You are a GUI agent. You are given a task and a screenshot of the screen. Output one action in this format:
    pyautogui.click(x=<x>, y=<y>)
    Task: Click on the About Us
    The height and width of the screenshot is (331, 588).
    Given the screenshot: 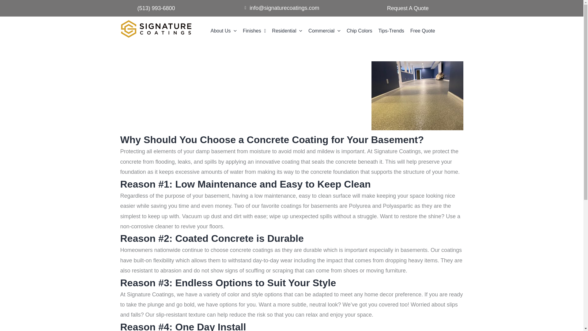 What is the action you would take?
    pyautogui.click(x=224, y=31)
    